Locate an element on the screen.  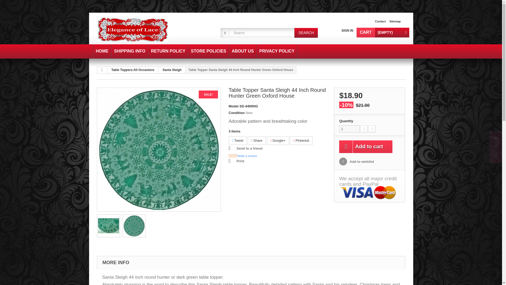
SIGN IN is located at coordinates (347, 31).